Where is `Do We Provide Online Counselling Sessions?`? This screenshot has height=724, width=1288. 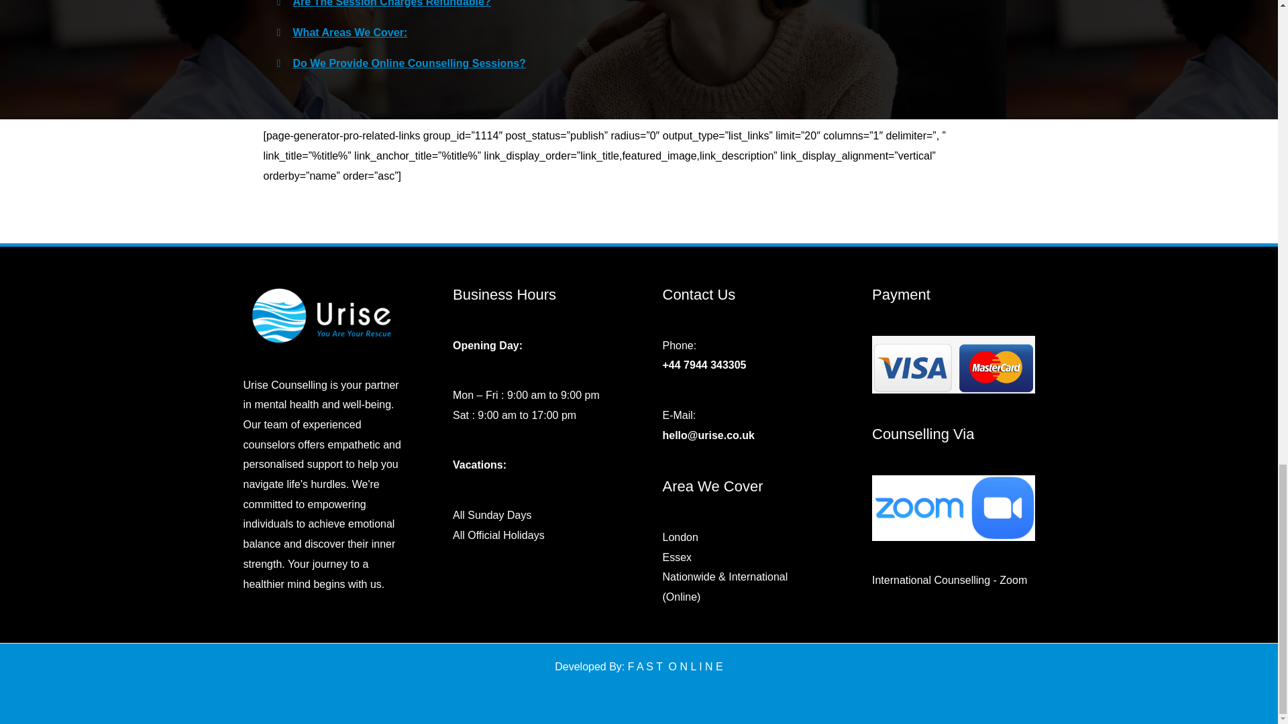 Do We Provide Online Counselling Sessions? is located at coordinates (409, 63).